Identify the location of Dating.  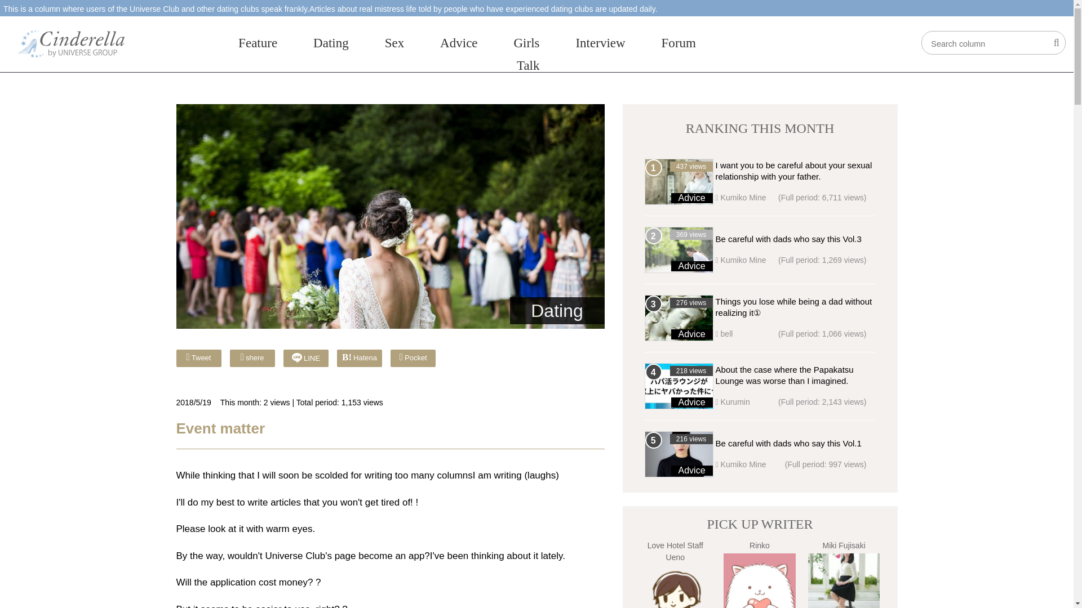
(557, 311).